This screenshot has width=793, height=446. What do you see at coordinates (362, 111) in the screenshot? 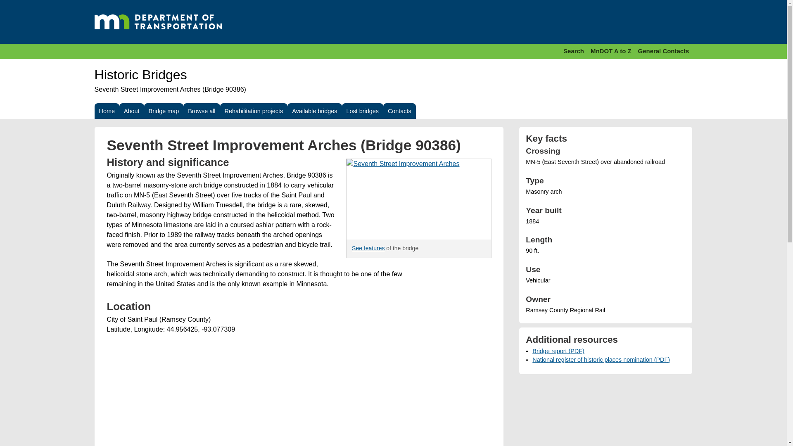
I see `Lost bridges` at bounding box center [362, 111].